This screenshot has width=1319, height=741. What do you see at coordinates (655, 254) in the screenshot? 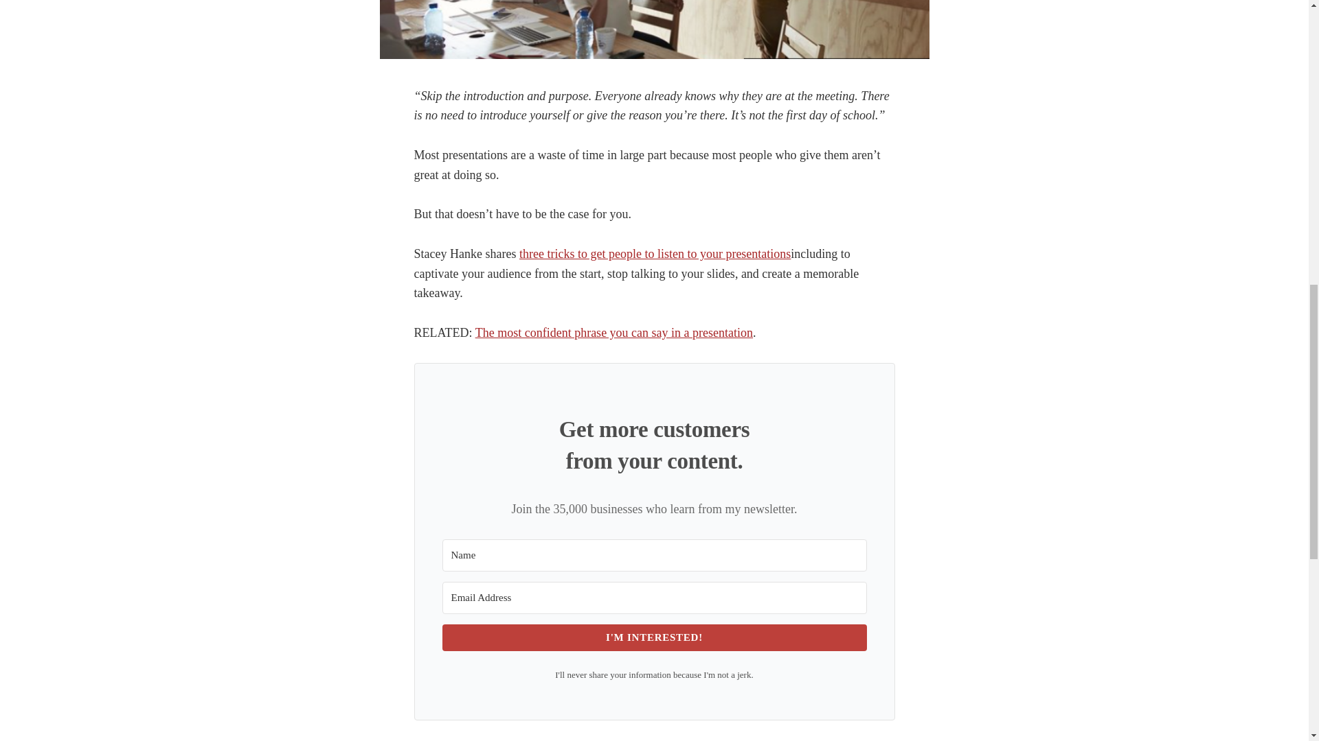
I see `three tricks to get people to listen to your presentations` at bounding box center [655, 254].